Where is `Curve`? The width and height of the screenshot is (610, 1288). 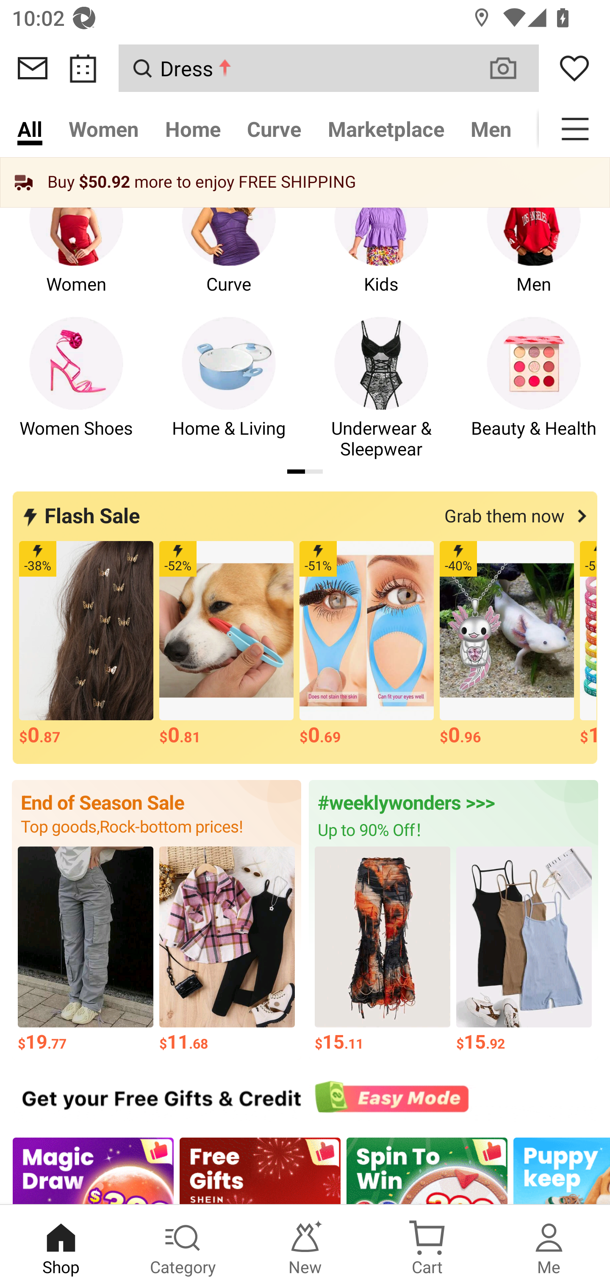 Curve is located at coordinates (274, 129).